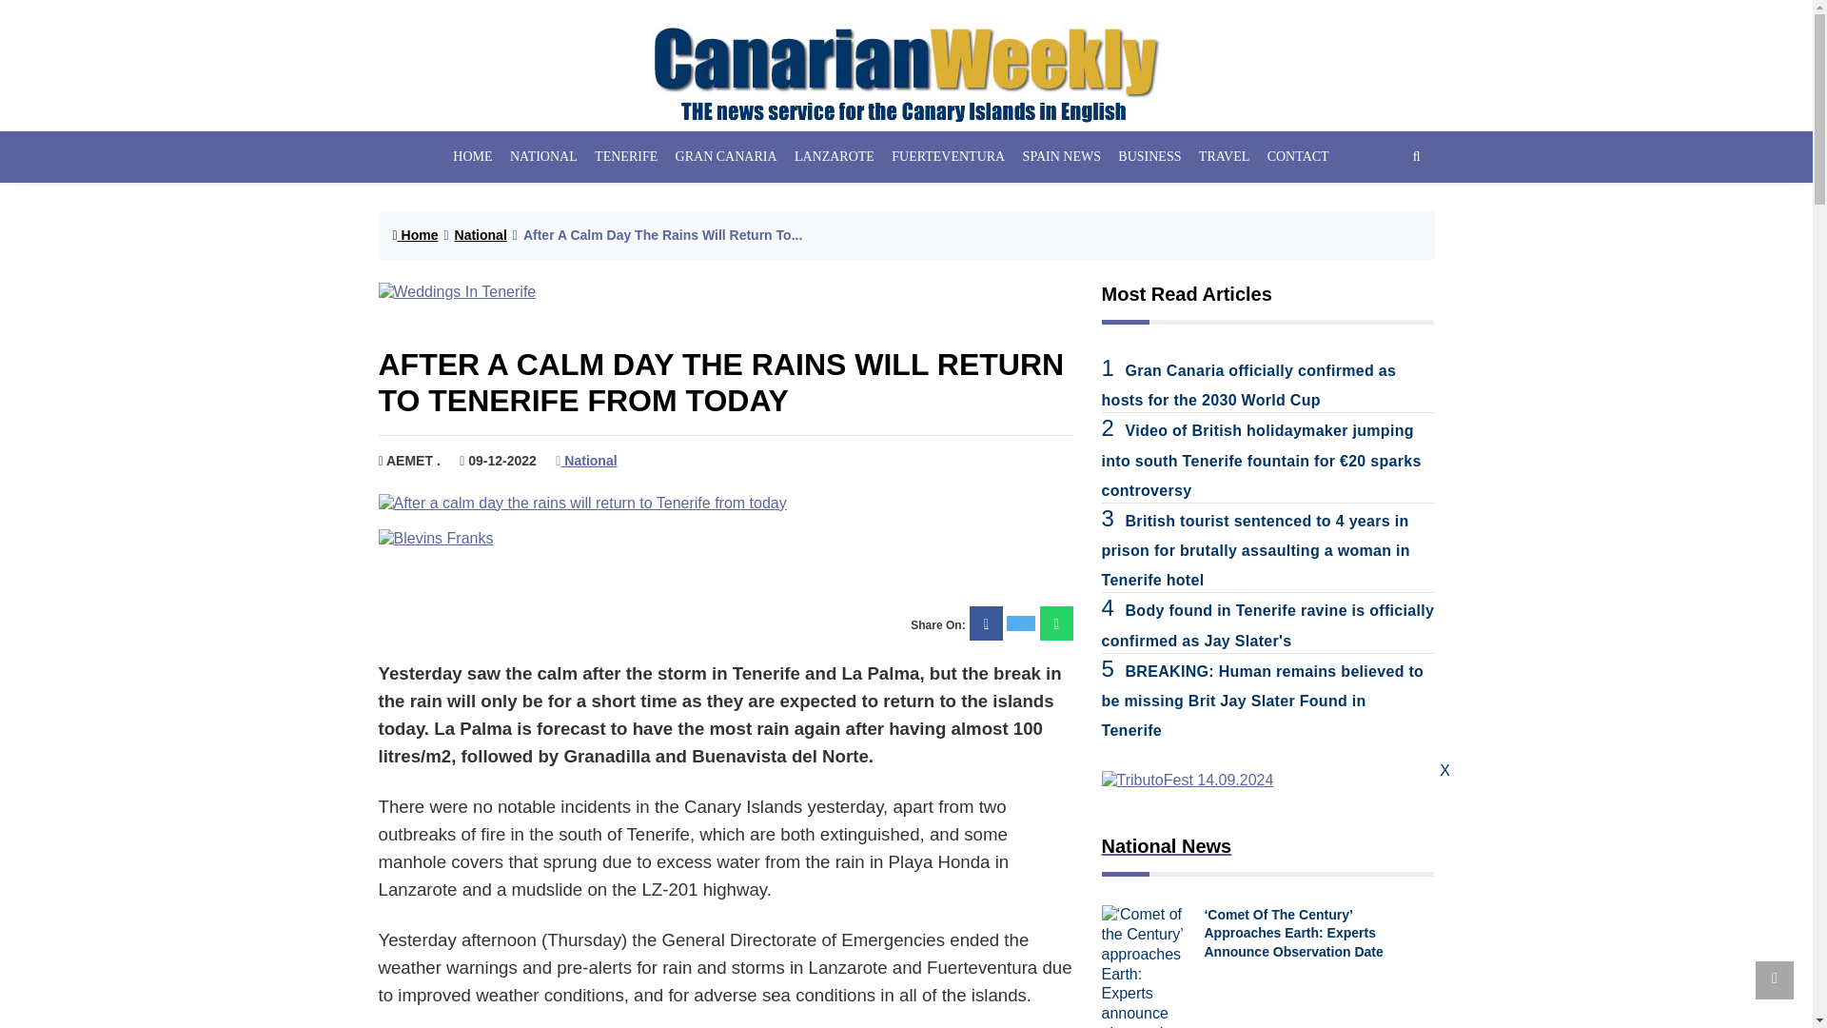 The width and height of the screenshot is (1827, 1028). What do you see at coordinates (1061, 157) in the screenshot?
I see `SPAIN NEWS` at bounding box center [1061, 157].